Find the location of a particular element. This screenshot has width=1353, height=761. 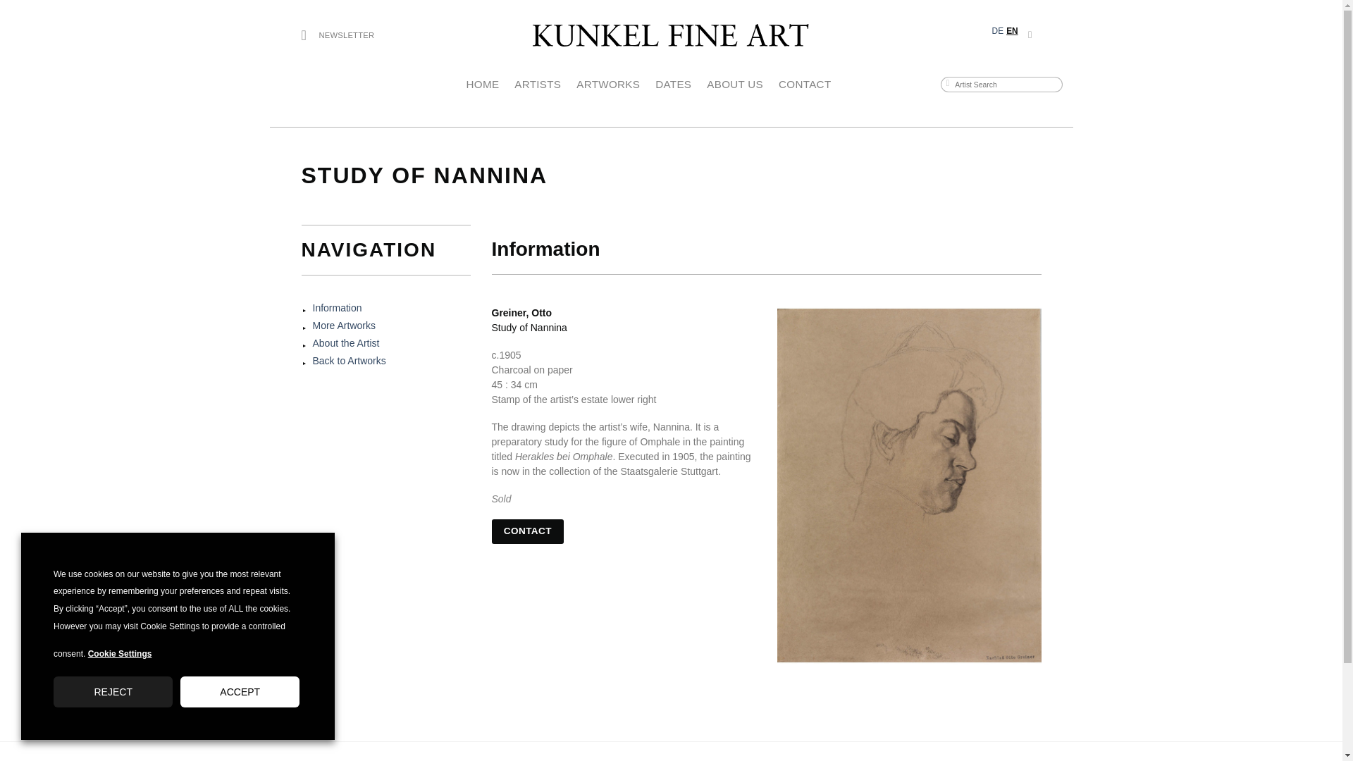

Back to Artworks is located at coordinates (349, 361).